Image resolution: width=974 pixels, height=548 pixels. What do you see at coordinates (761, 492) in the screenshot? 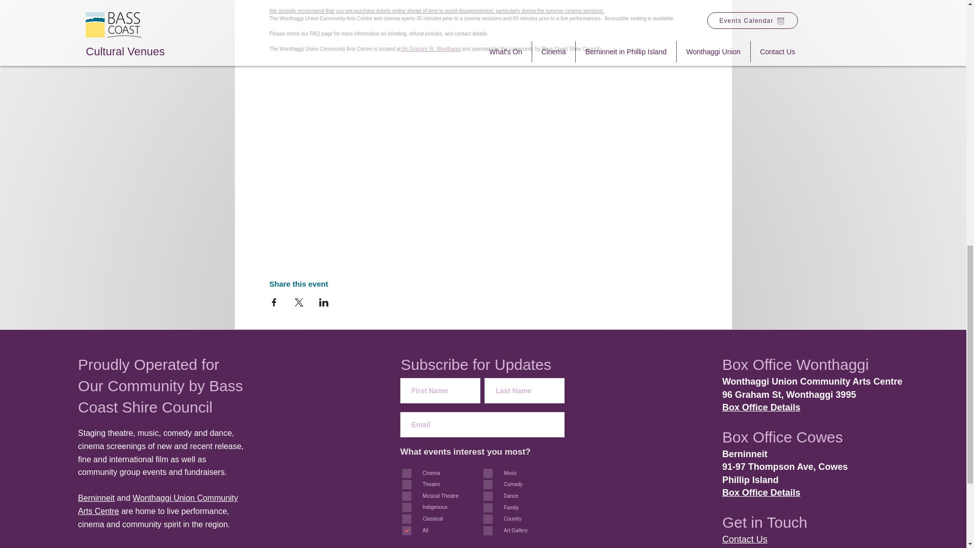
I see `Box Office Details` at bounding box center [761, 492].